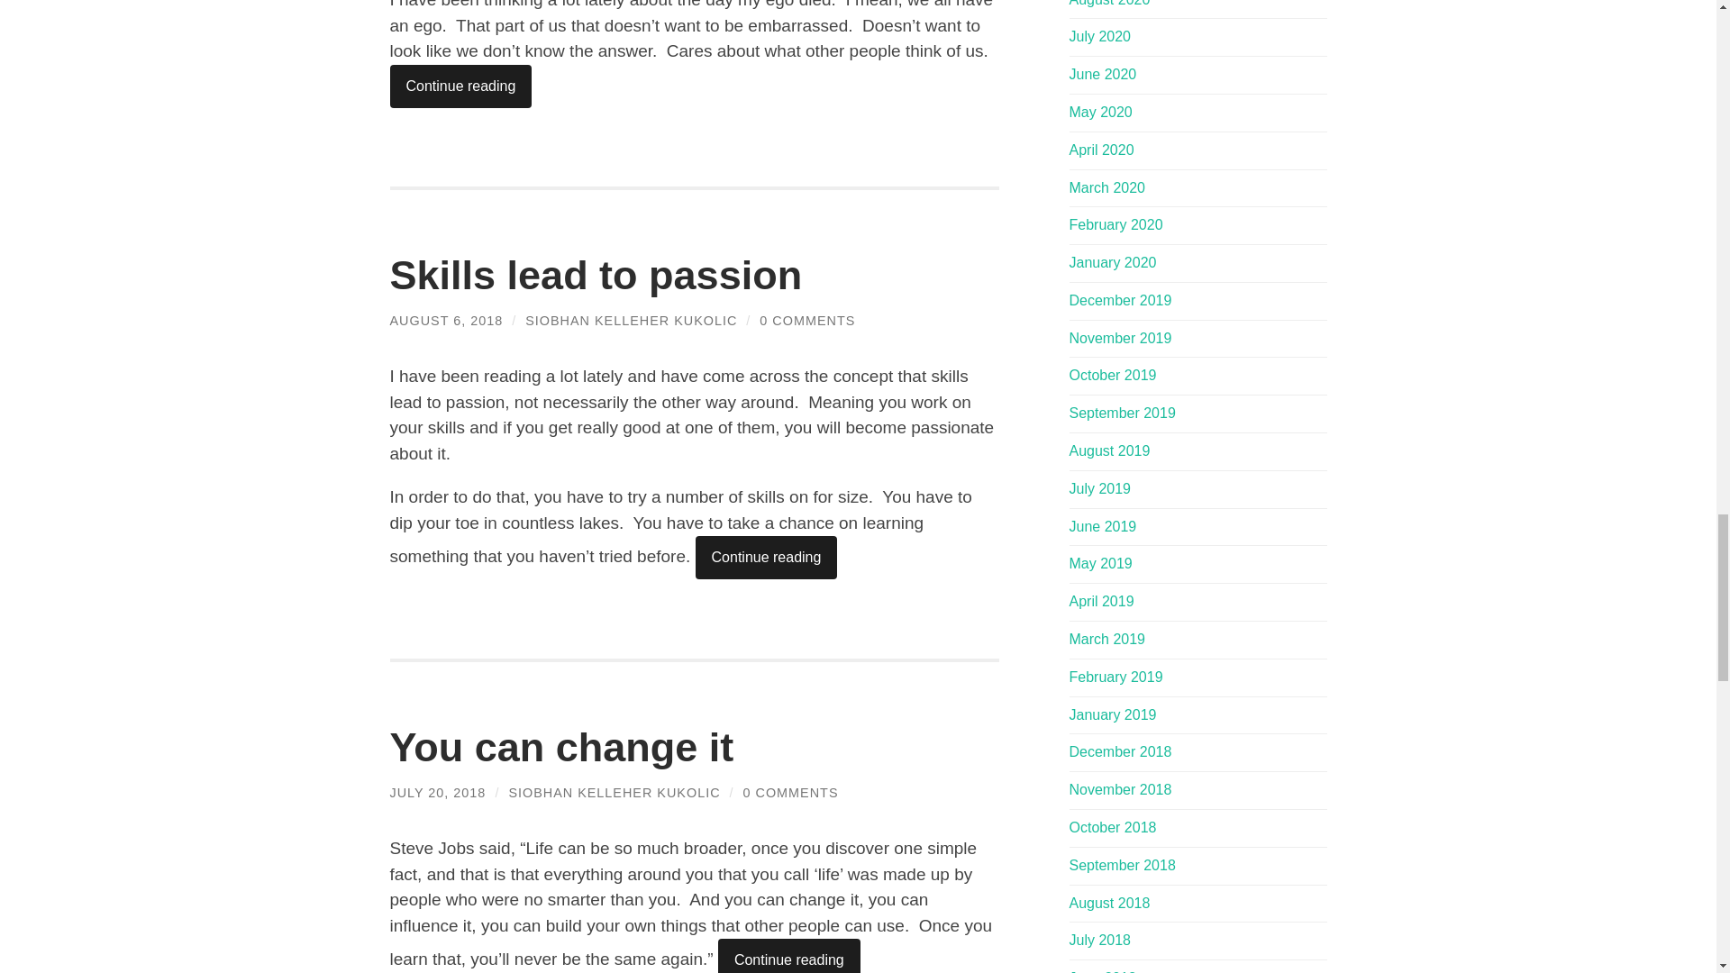 Image resolution: width=1730 pixels, height=973 pixels. Describe the element at coordinates (446, 320) in the screenshot. I see `AUGUST 6, 2018` at that location.